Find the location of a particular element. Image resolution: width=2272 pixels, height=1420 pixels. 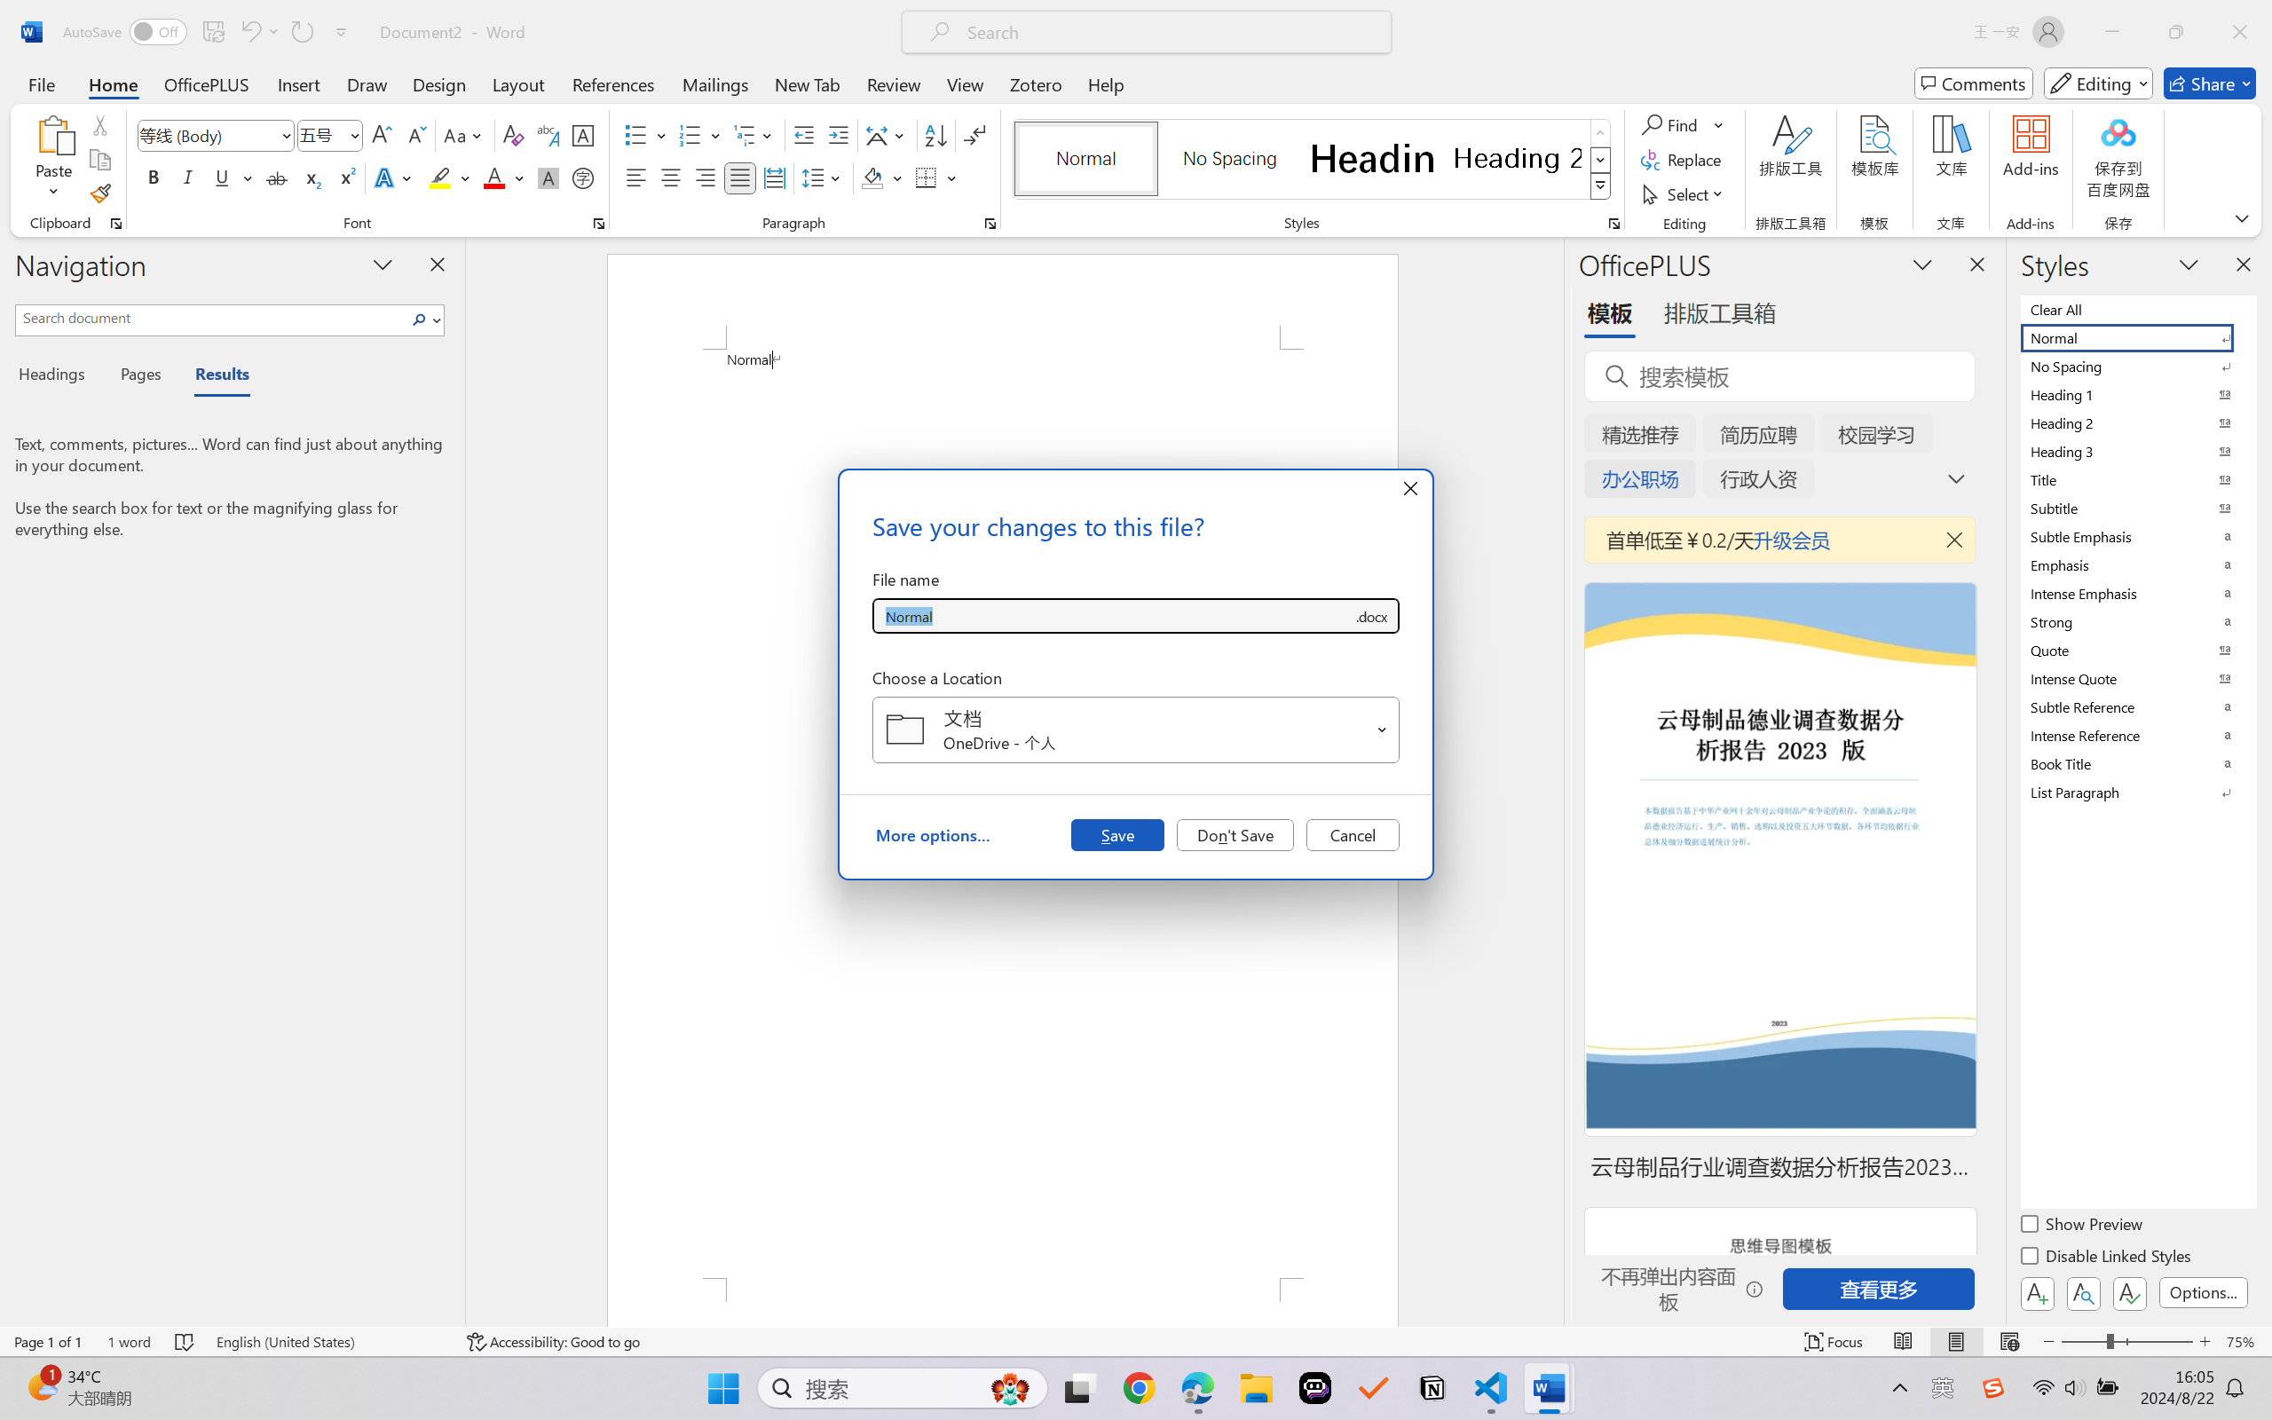

Normal is located at coordinates (2137, 337).